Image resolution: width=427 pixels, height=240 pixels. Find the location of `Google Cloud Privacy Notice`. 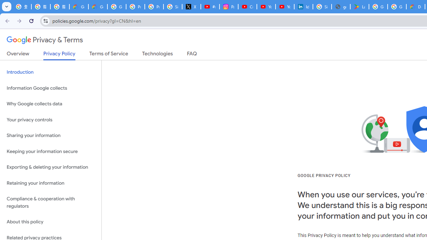

Google Cloud Privacy Notice is located at coordinates (98, 7).